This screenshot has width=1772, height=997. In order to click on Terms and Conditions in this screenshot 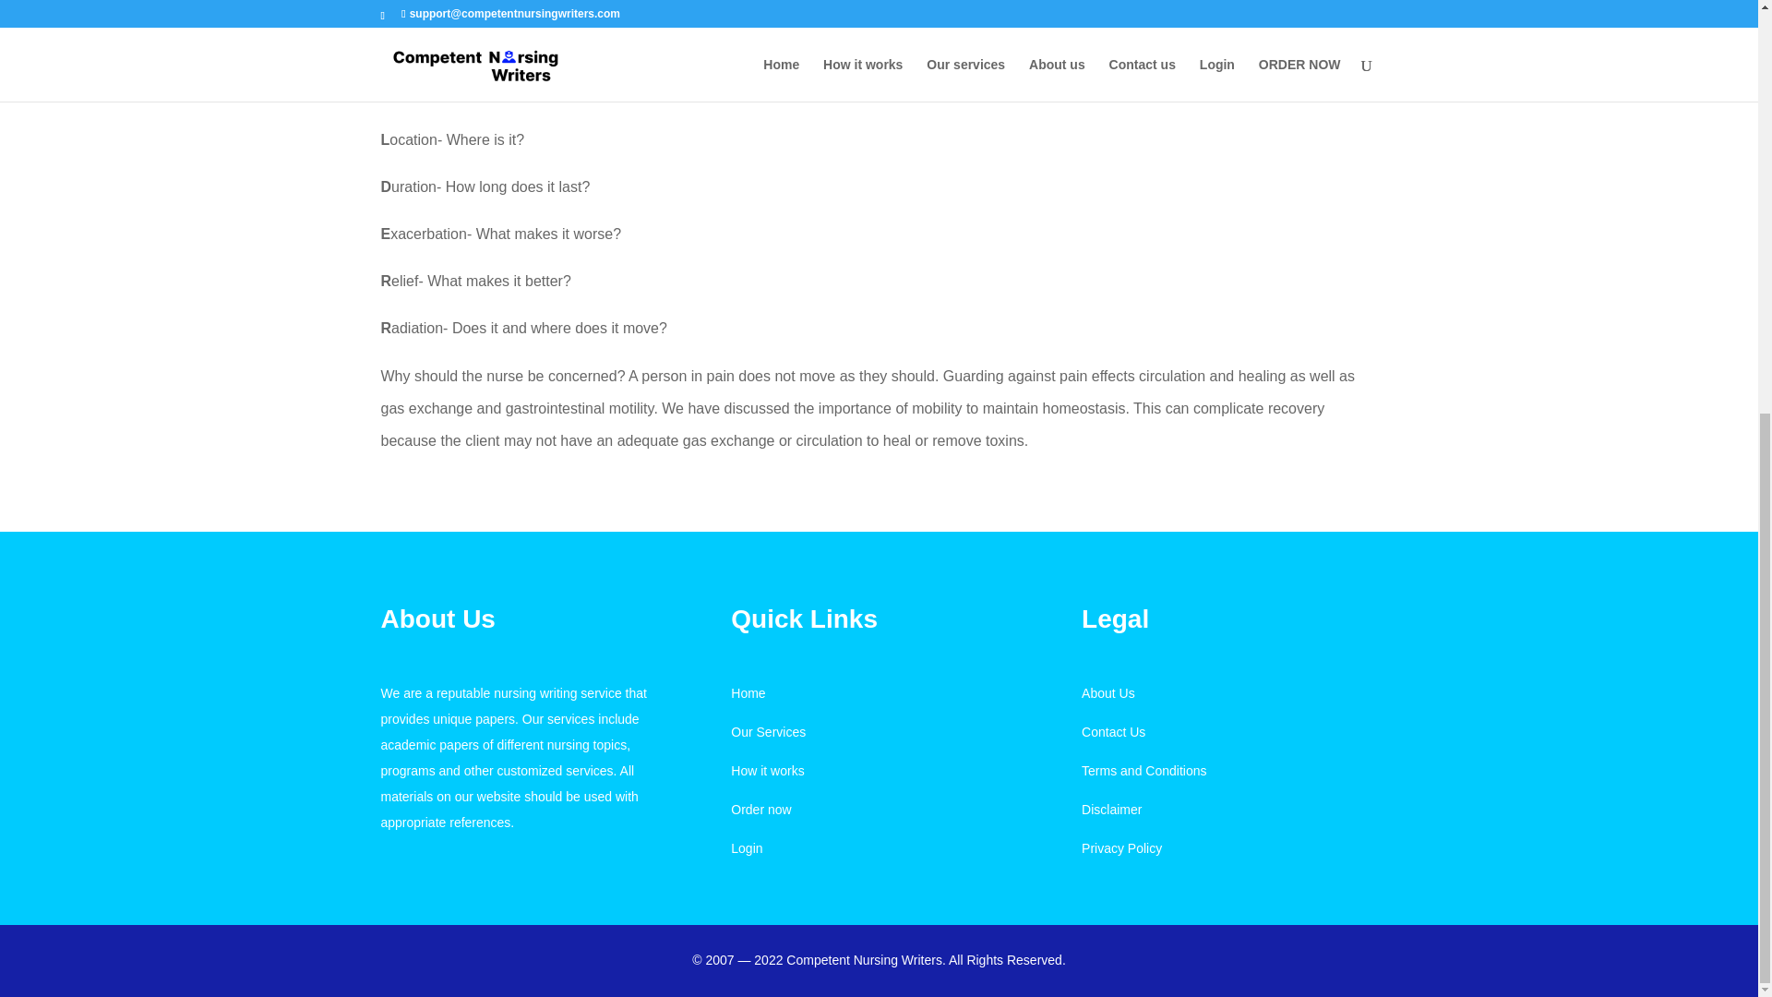, I will do `click(1143, 771)`.